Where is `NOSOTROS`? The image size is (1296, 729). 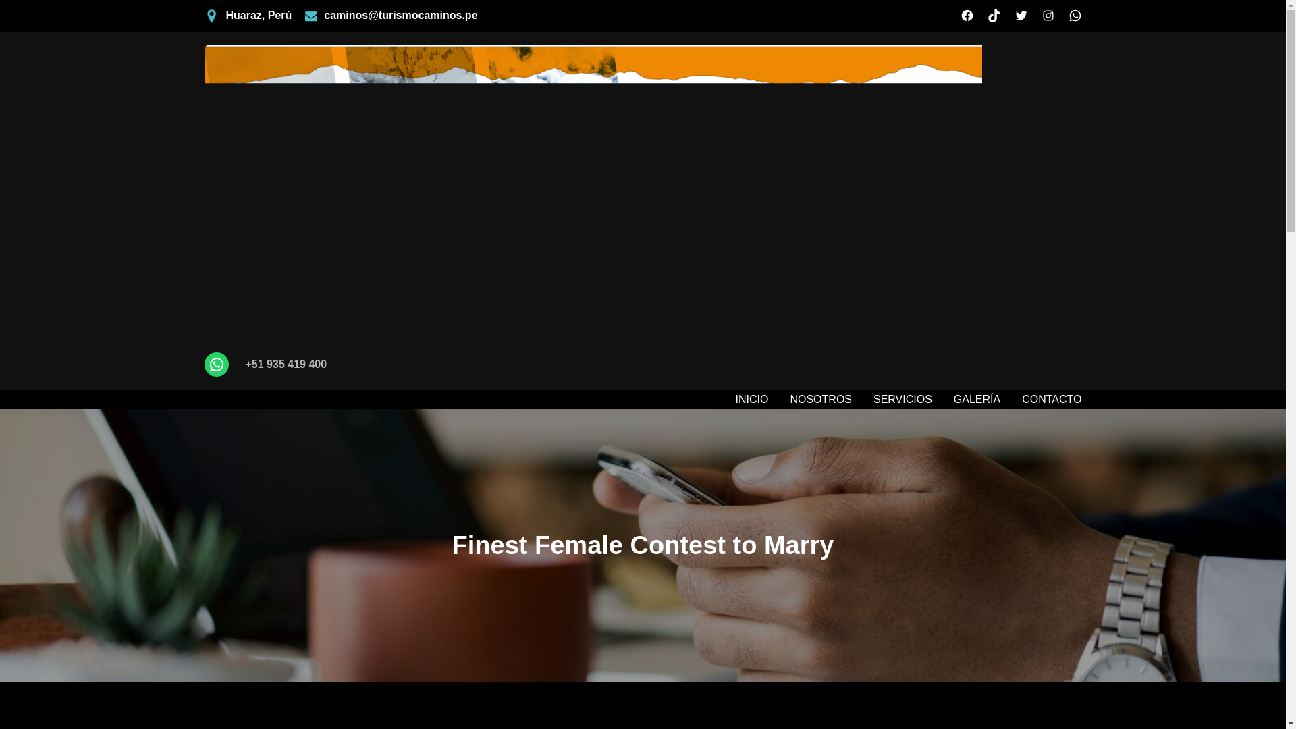 NOSOTROS is located at coordinates (820, 399).